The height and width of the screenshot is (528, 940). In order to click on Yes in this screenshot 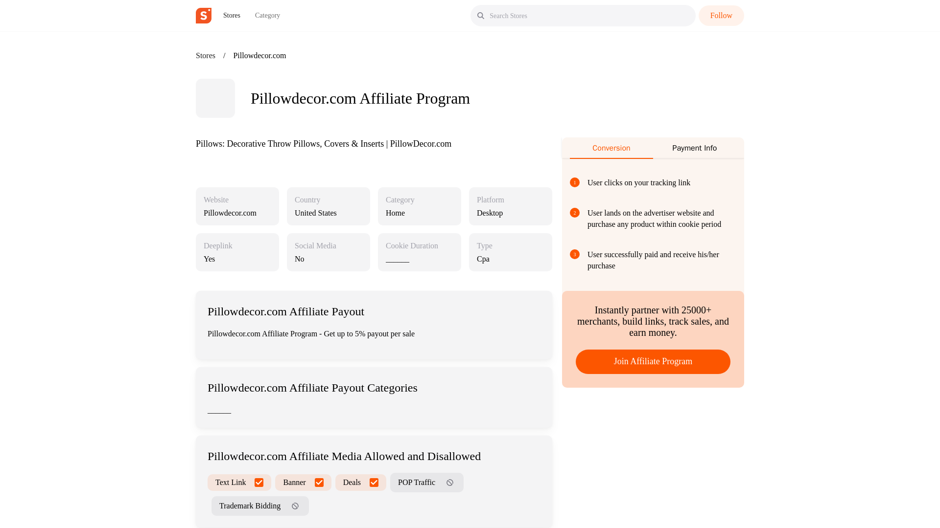, I will do `click(237, 259)`.